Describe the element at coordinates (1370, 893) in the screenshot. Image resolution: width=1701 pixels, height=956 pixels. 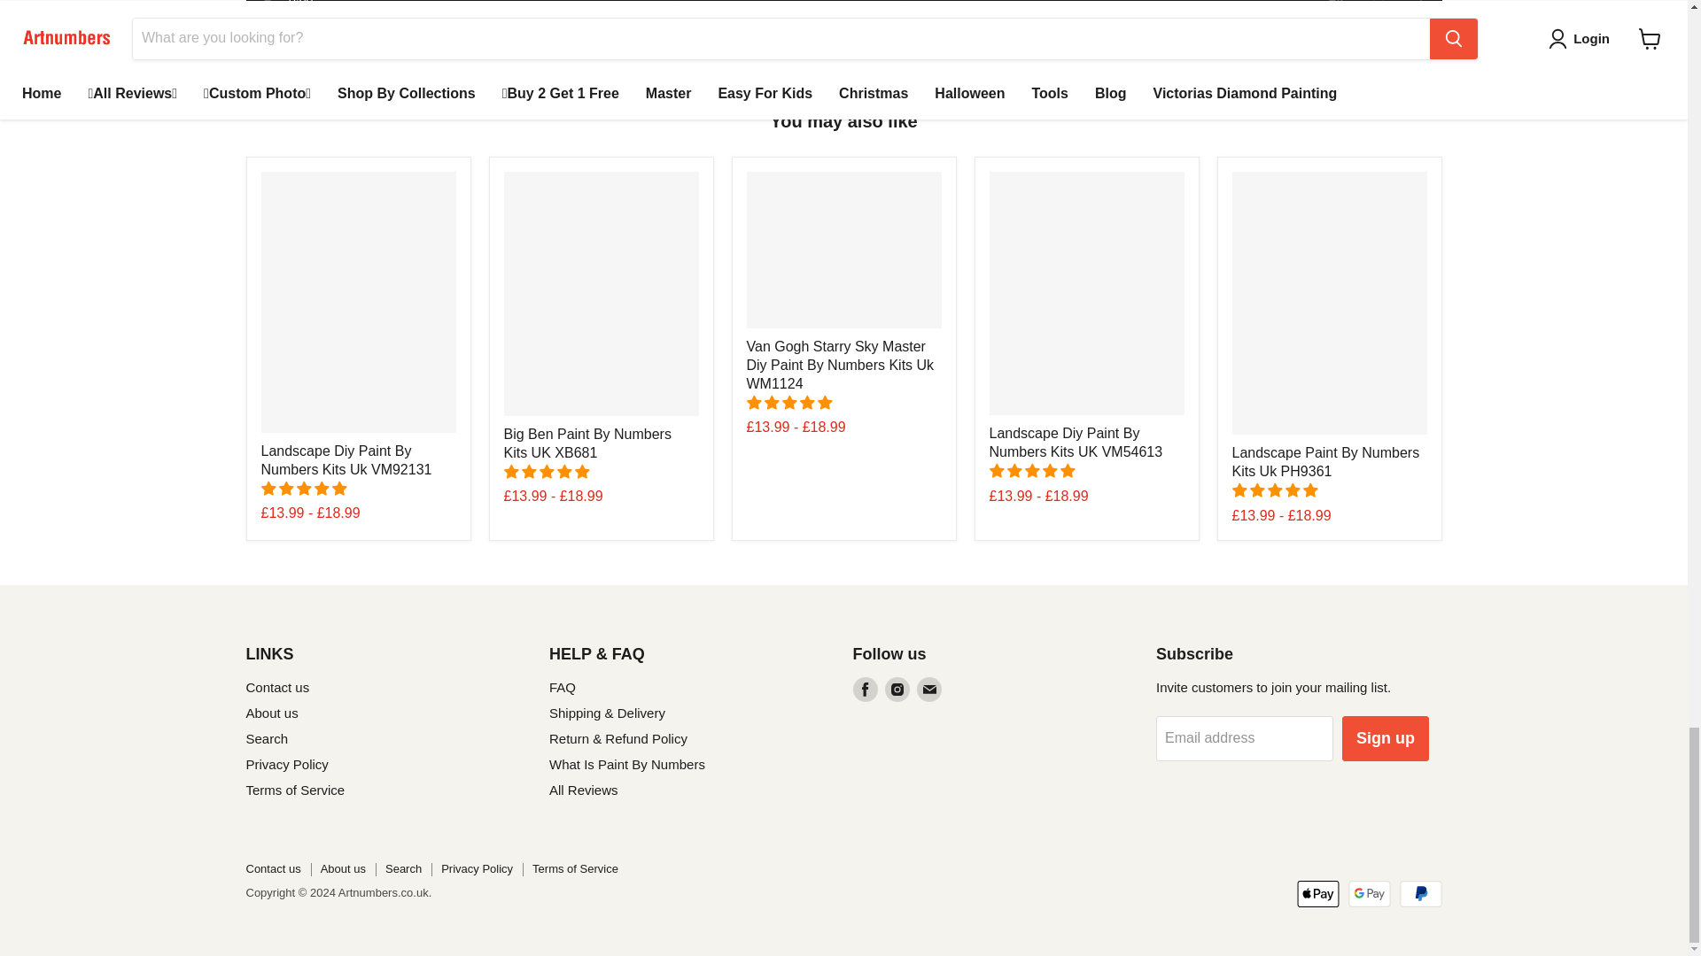
I see `Google Pay` at that location.